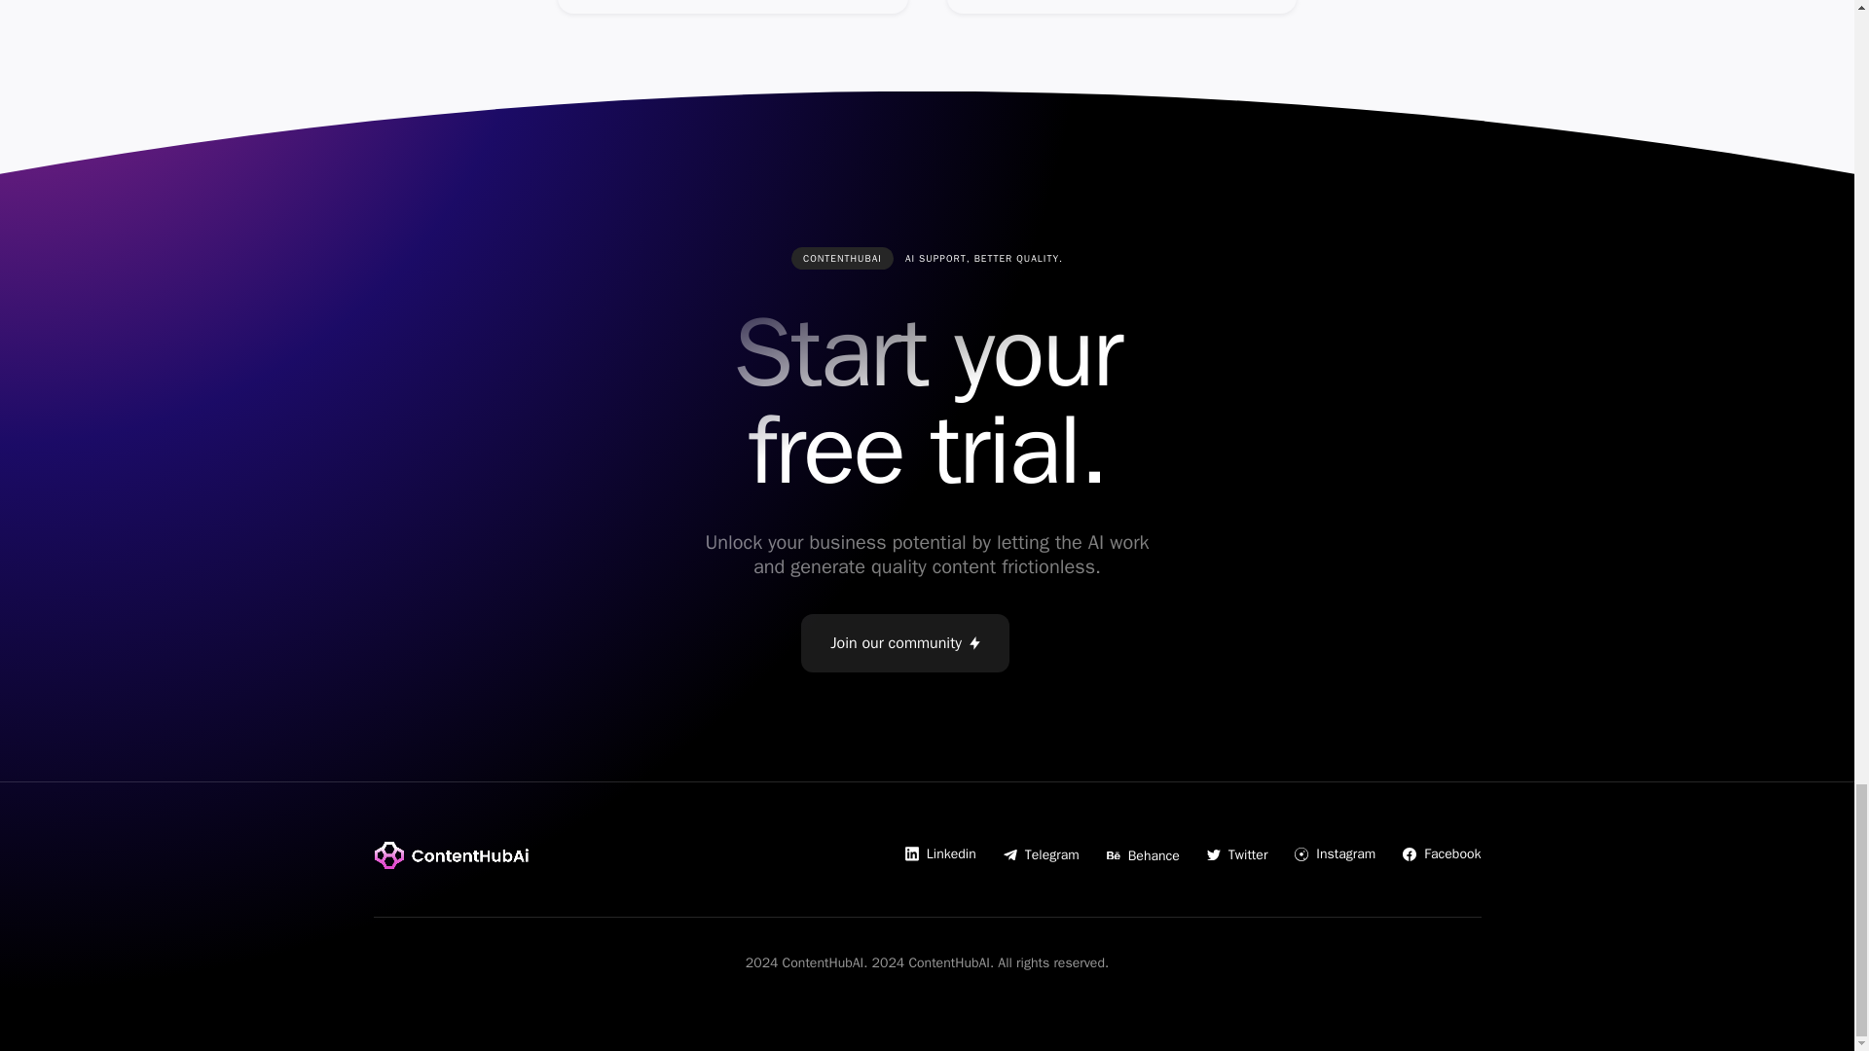 This screenshot has width=1869, height=1051. Describe the element at coordinates (905, 642) in the screenshot. I see `Join our community` at that location.